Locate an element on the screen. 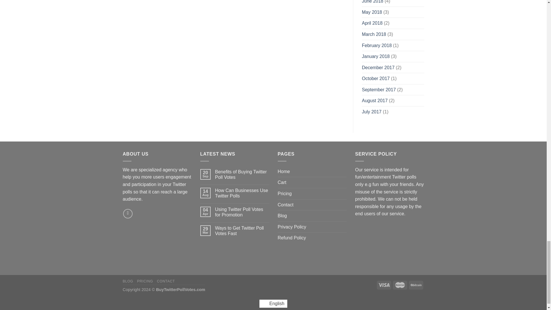  Ways to Get Twitter Poll Votes Fast is located at coordinates (242, 231).